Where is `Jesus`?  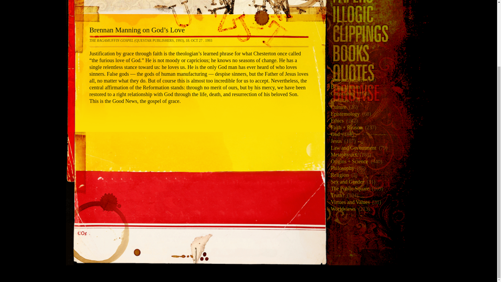
Jesus is located at coordinates (335, 140).